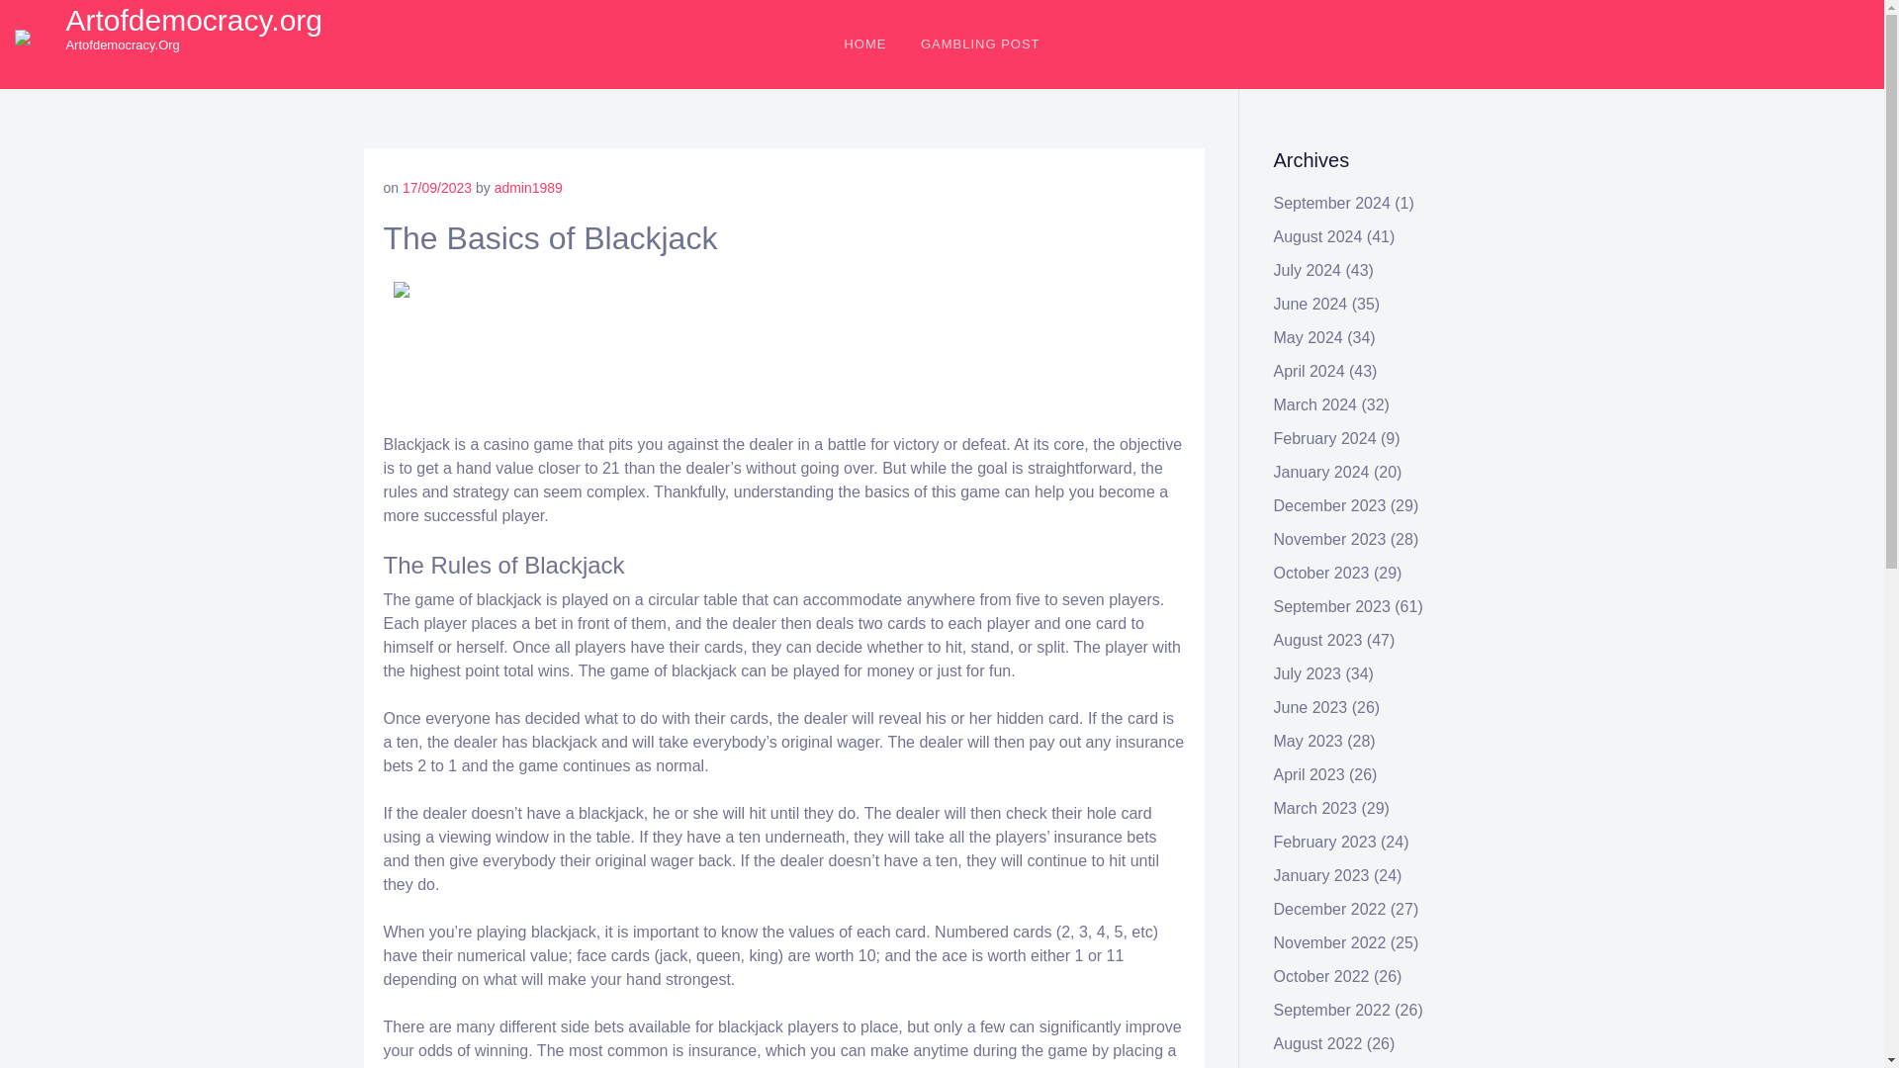 This screenshot has height=1068, width=1899. I want to click on February 2024, so click(1325, 439).